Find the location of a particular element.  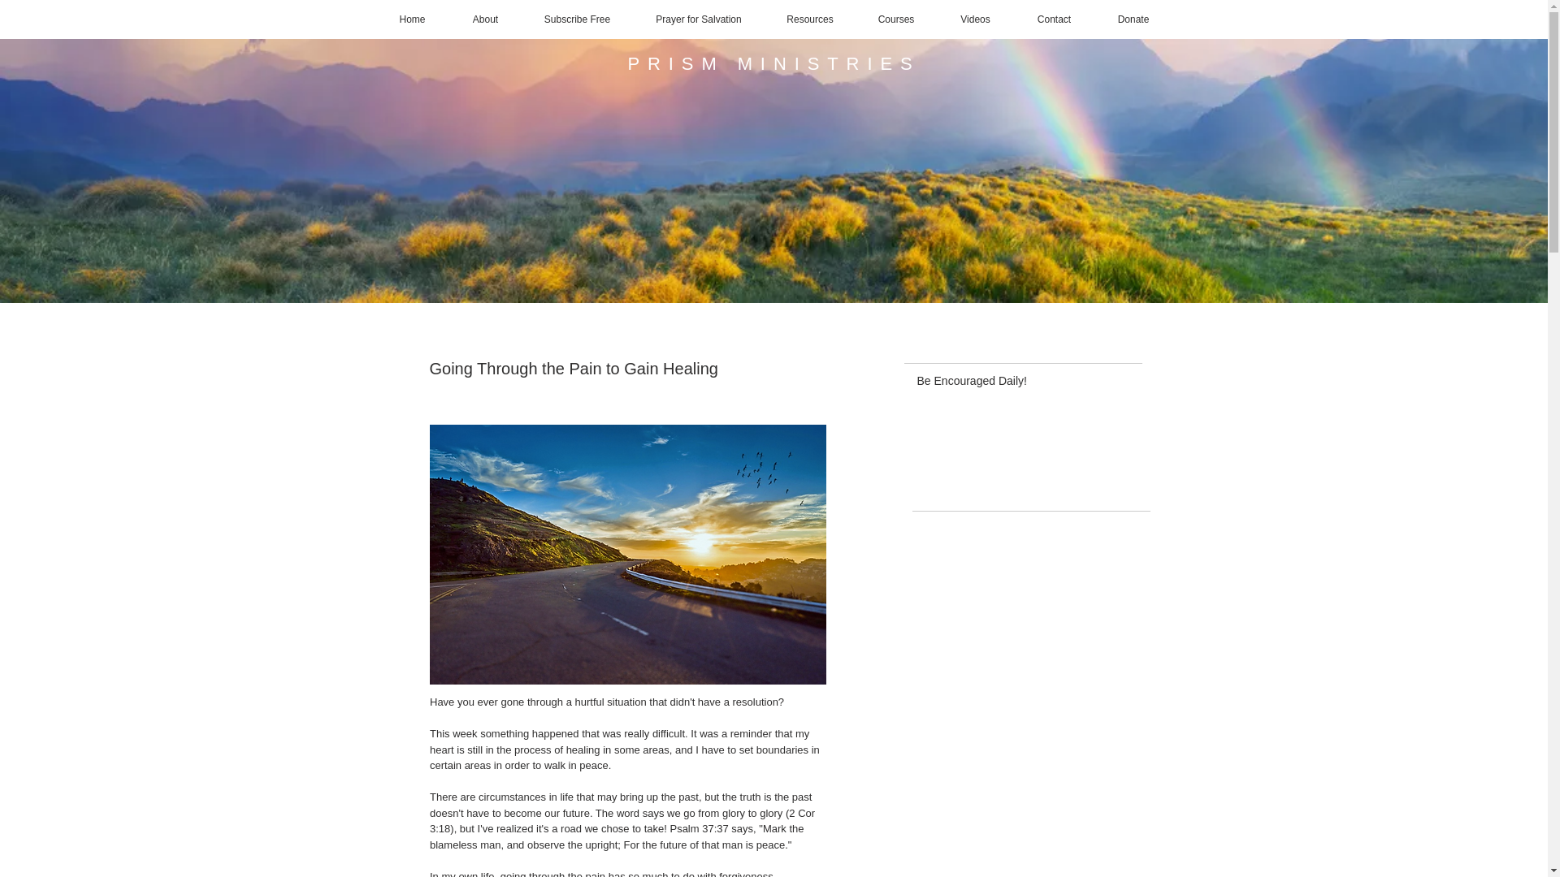

Subscribe Free is located at coordinates (576, 19).